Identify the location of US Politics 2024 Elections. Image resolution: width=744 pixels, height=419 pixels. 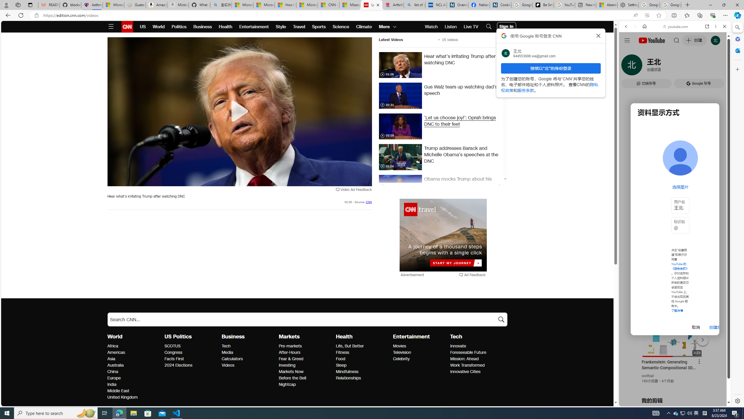
(178, 365).